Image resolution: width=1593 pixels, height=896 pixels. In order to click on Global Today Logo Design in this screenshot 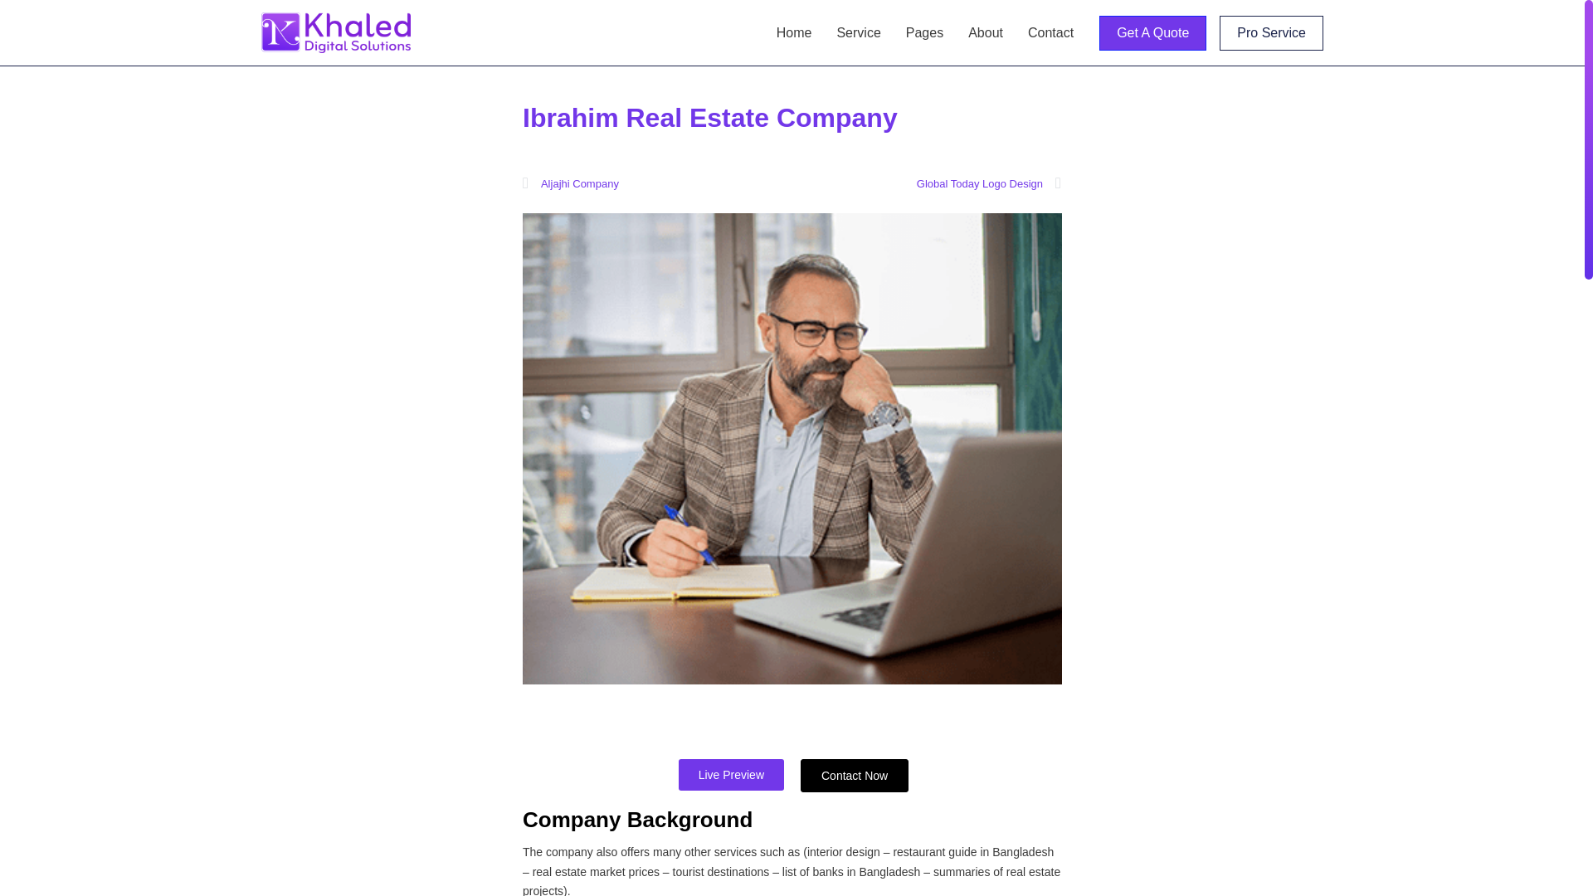, I will do `click(926, 184)`.